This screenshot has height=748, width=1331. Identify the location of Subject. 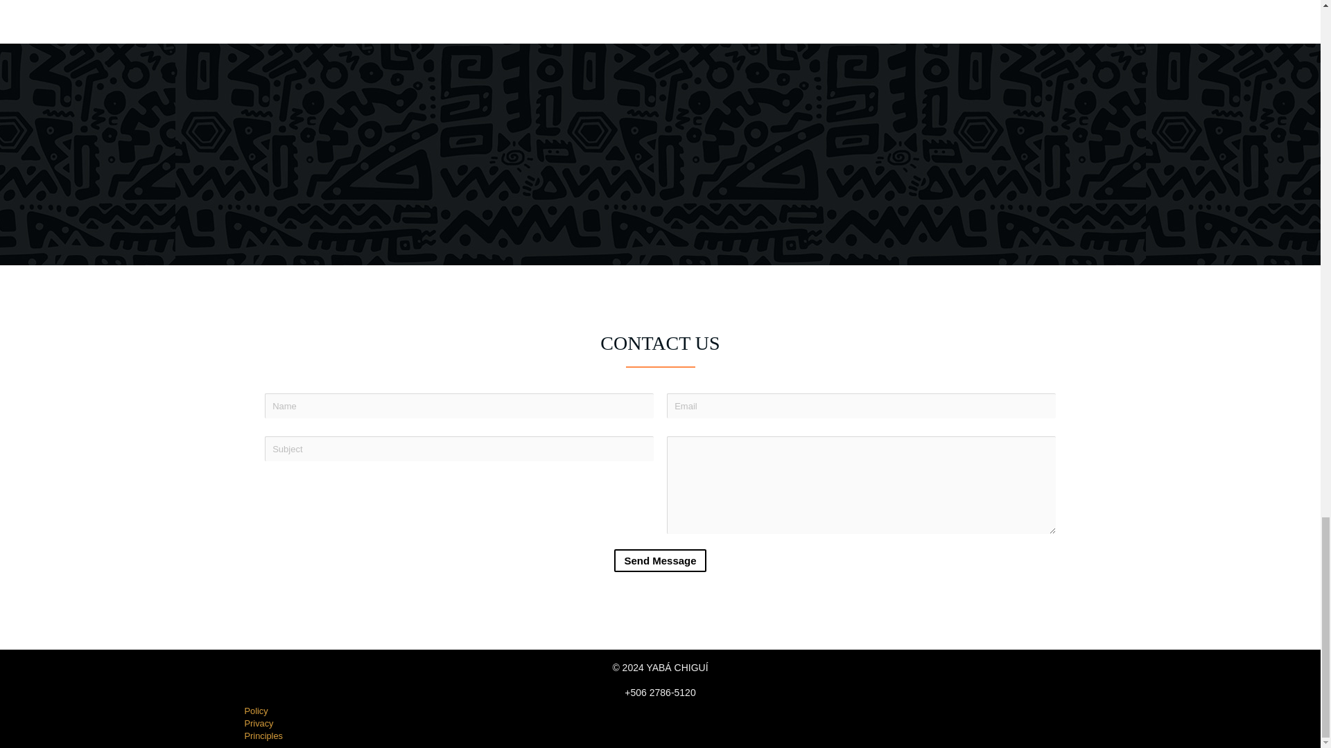
(459, 449).